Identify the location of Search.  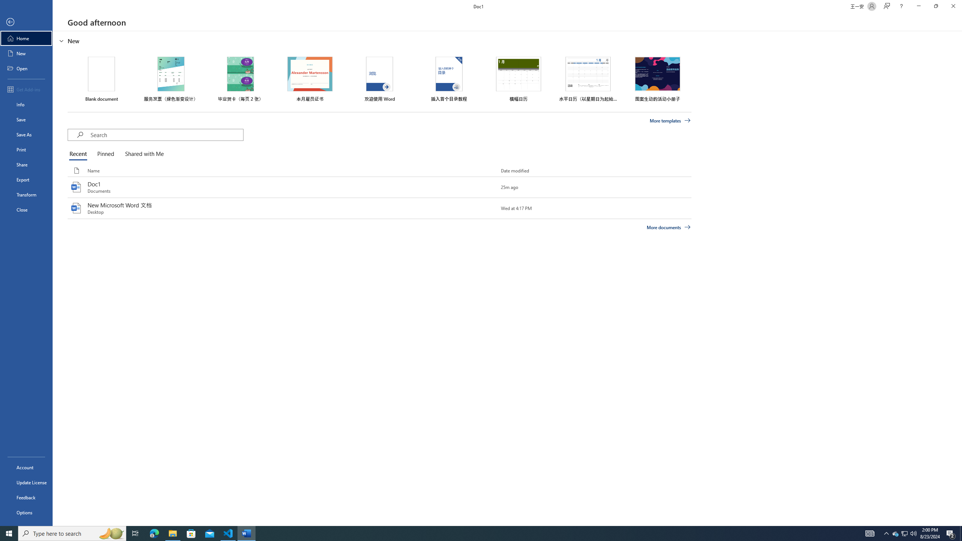
(167, 134).